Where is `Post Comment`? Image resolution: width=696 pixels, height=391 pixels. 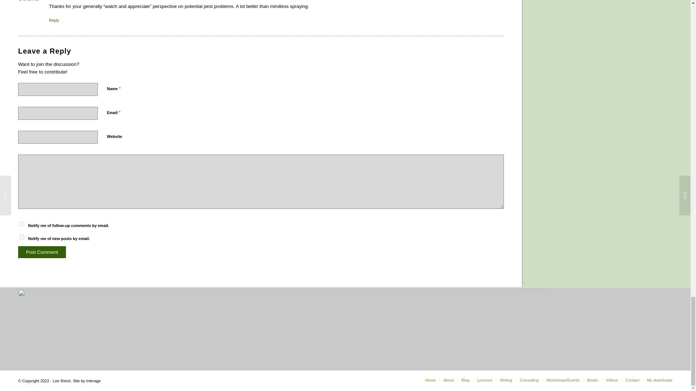
Post Comment is located at coordinates (42, 252).